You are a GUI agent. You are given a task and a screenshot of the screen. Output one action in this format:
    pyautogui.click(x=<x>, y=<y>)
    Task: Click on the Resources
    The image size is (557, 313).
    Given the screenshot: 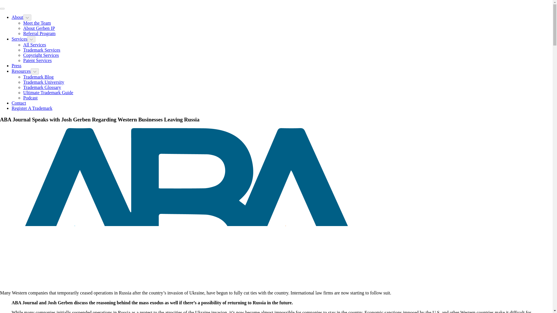 What is the action you would take?
    pyautogui.click(x=21, y=71)
    